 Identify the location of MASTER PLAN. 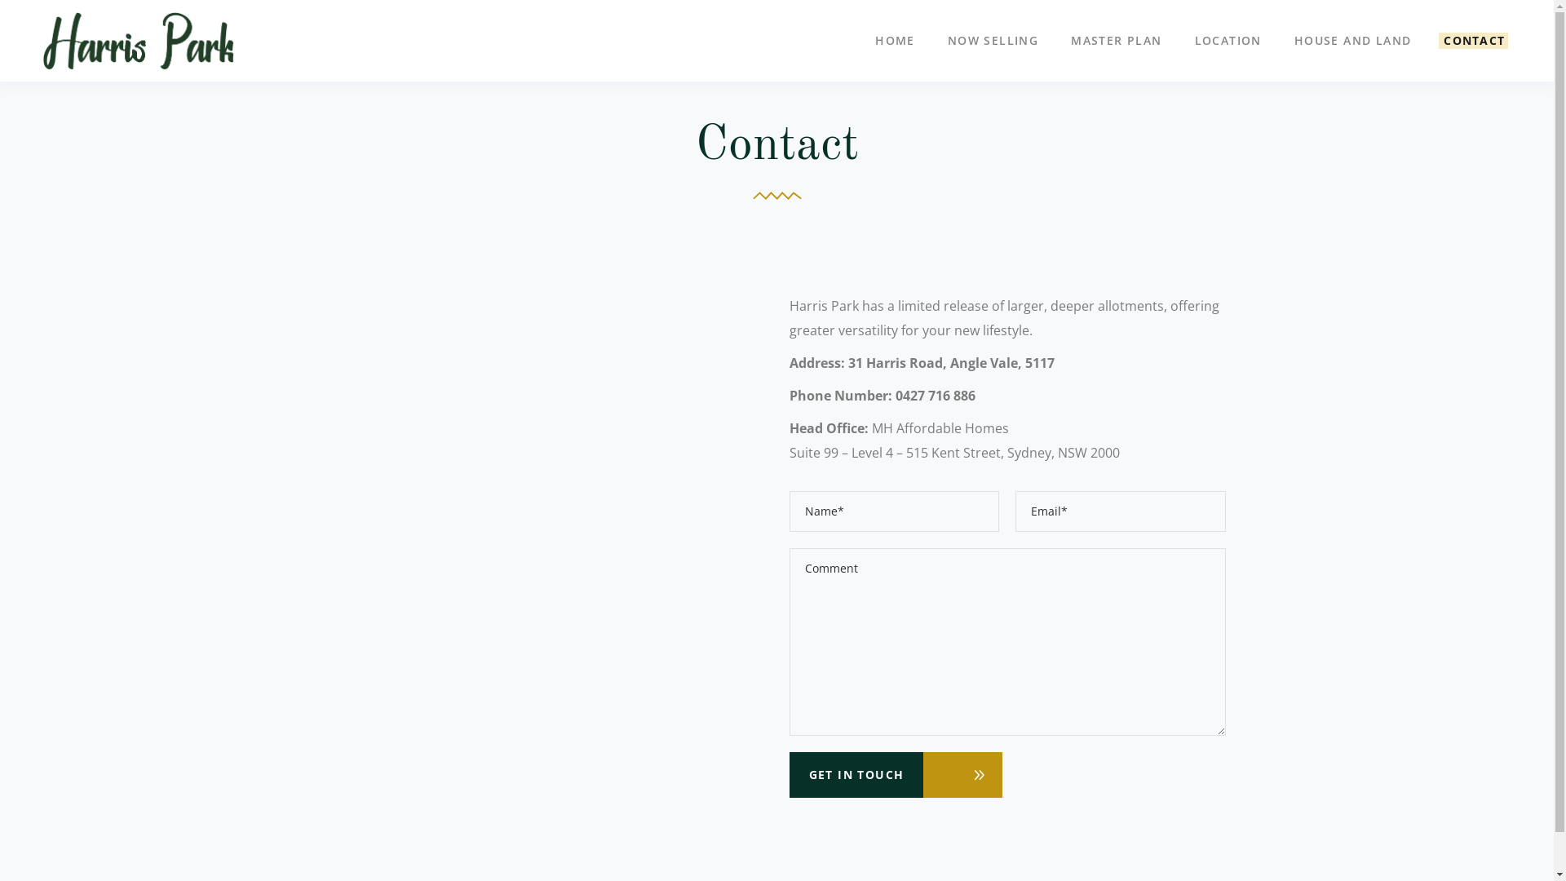
(1116, 41).